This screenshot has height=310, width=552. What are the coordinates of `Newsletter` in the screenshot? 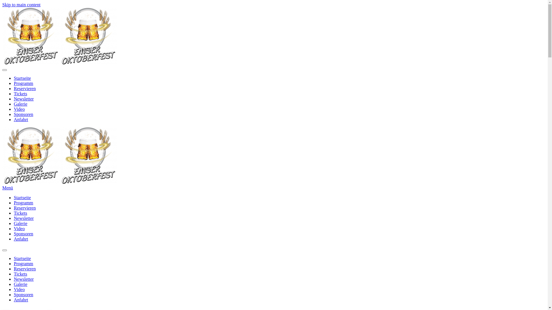 It's located at (24, 279).